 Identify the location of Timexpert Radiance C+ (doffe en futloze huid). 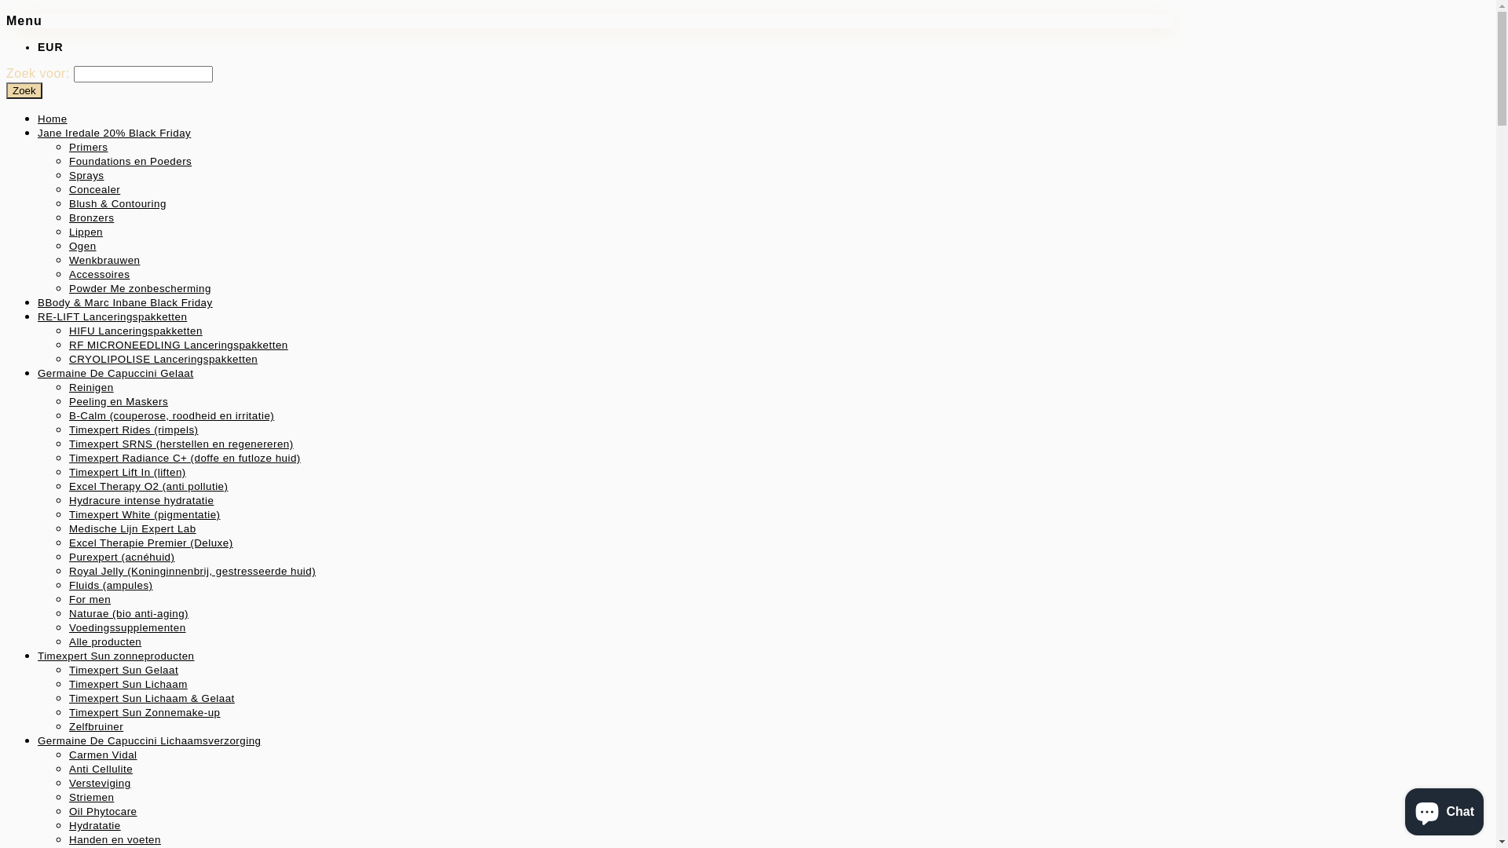
(185, 457).